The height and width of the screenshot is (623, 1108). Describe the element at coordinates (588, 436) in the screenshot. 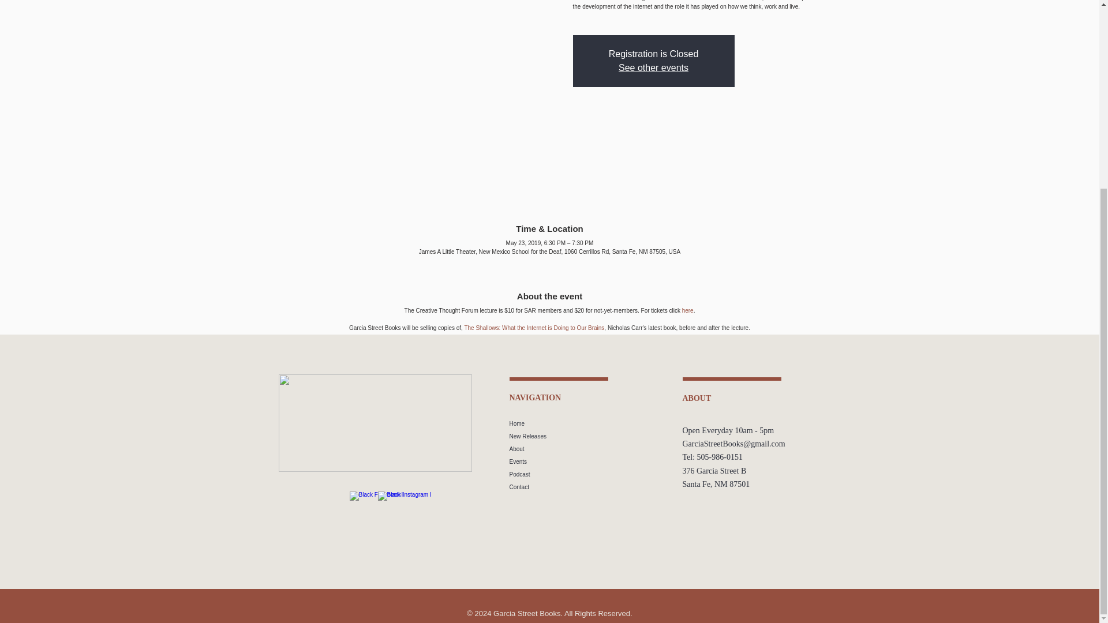

I see `New Releases` at that location.